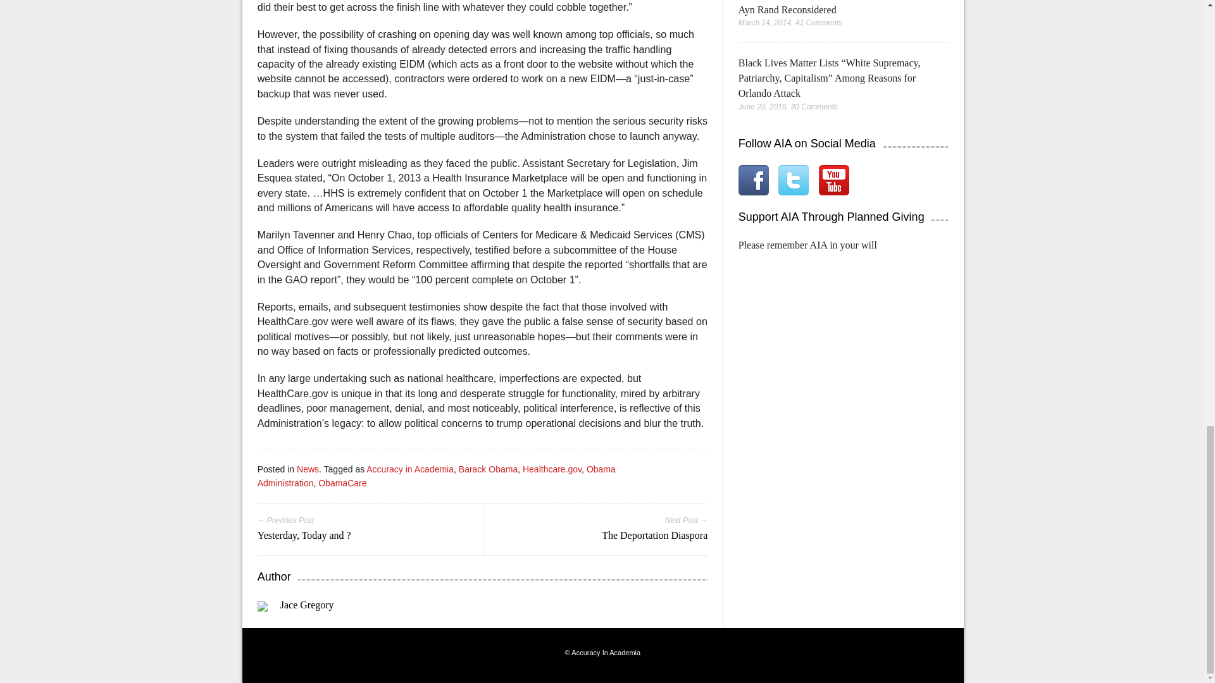 This screenshot has height=683, width=1215. What do you see at coordinates (342, 483) in the screenshot?
I see `ObamaCare` at bounding box center [342, 483].